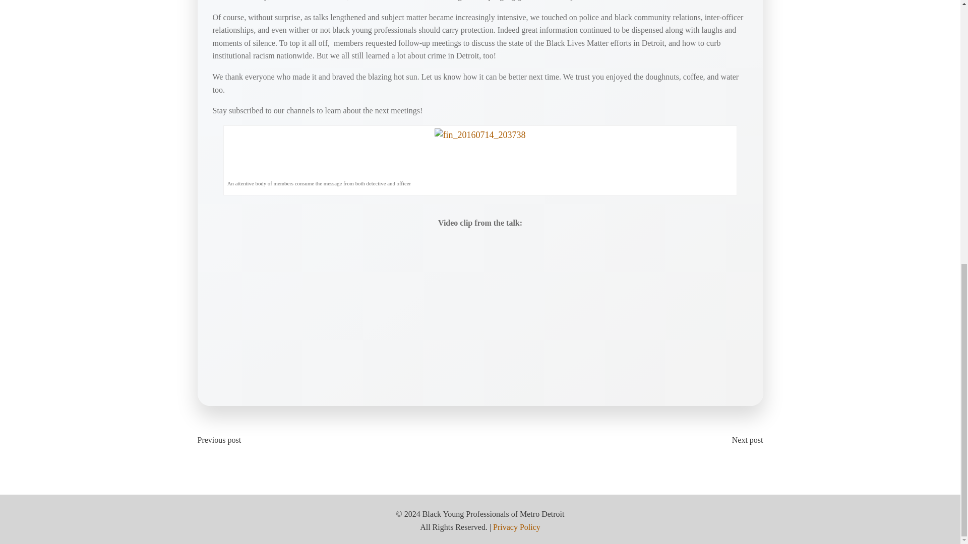 This screenshot has height=544, width=968. What do you see at coordinates (745, 440) in the screenshot?
I see `Next post` at bounding box center [745, 440].